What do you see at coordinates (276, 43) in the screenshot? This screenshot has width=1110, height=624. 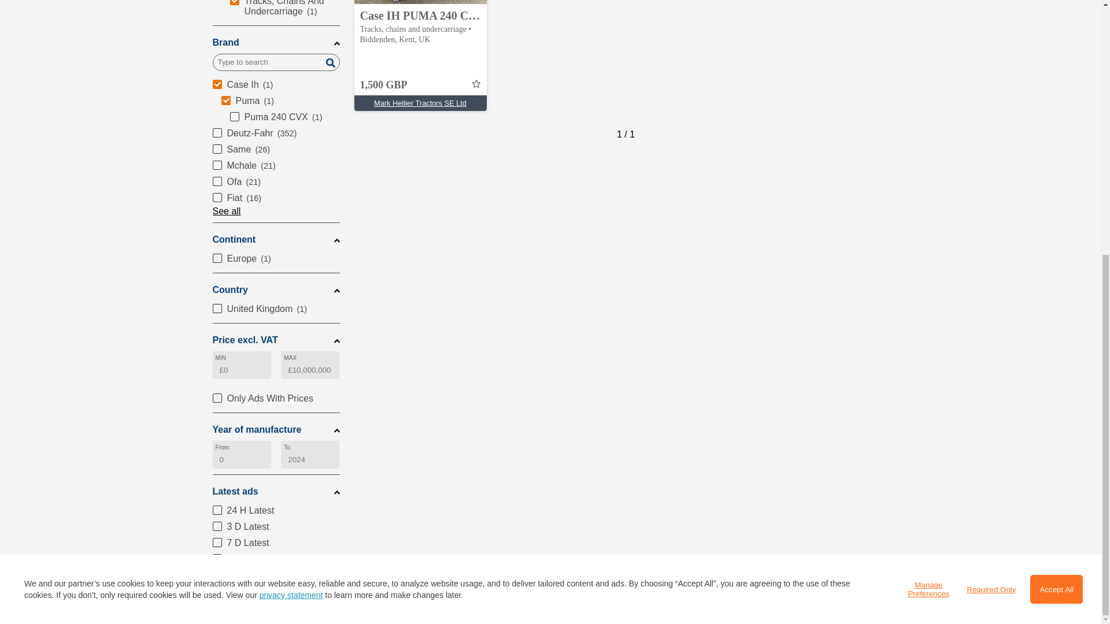 I see `Brand` at bounding box center [276, 43].